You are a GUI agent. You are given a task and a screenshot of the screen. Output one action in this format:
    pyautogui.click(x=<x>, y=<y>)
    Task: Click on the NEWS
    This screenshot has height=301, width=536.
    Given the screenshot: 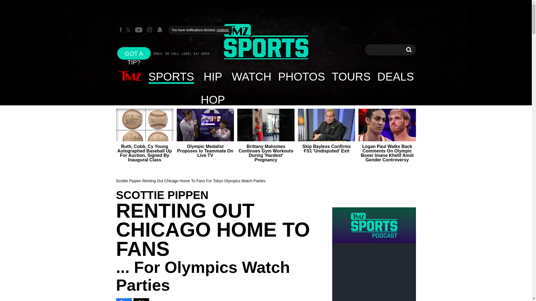 What is the action you would take?
    pyautogui.click(x=409, y=50)
    